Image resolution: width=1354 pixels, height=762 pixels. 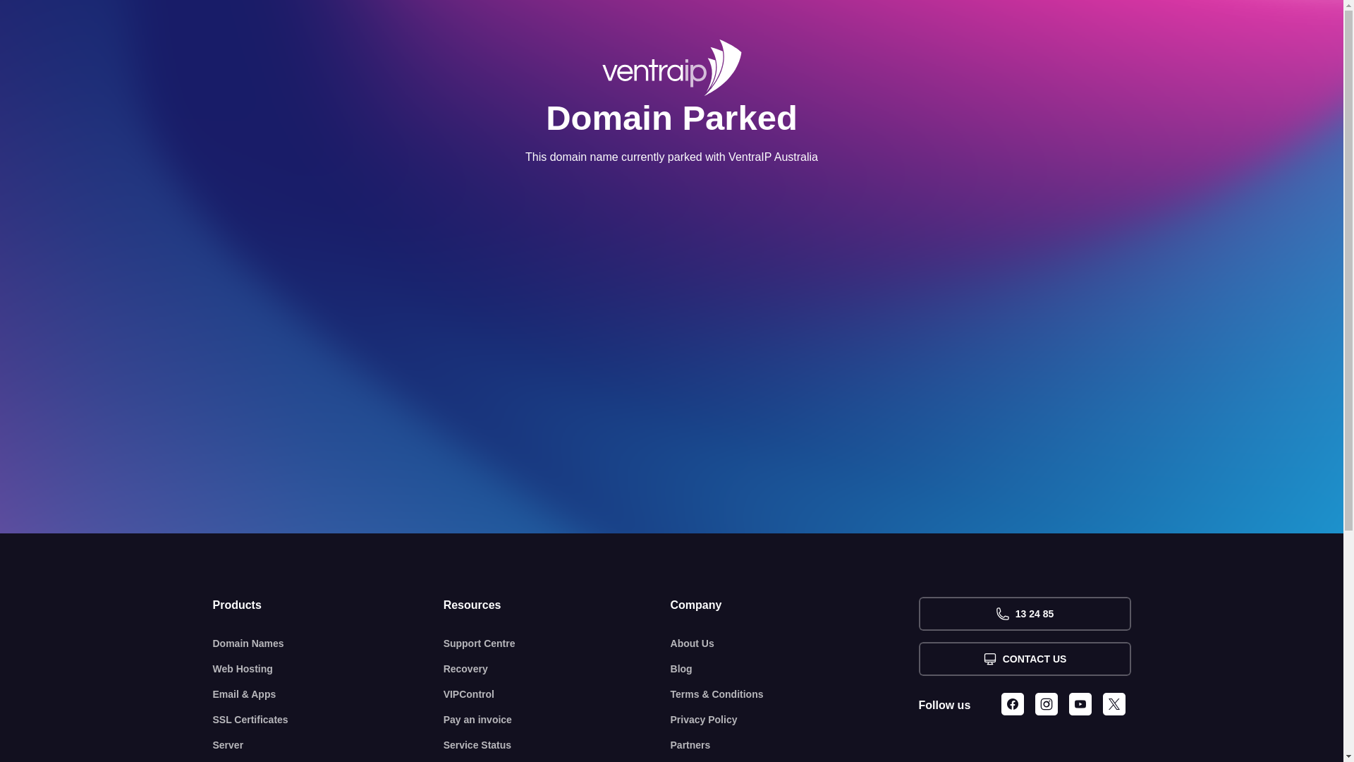 What do you see at coordinates (1024, 614) in the screenshot?
I see `13 24 85` at bounding box center [1024, 614].